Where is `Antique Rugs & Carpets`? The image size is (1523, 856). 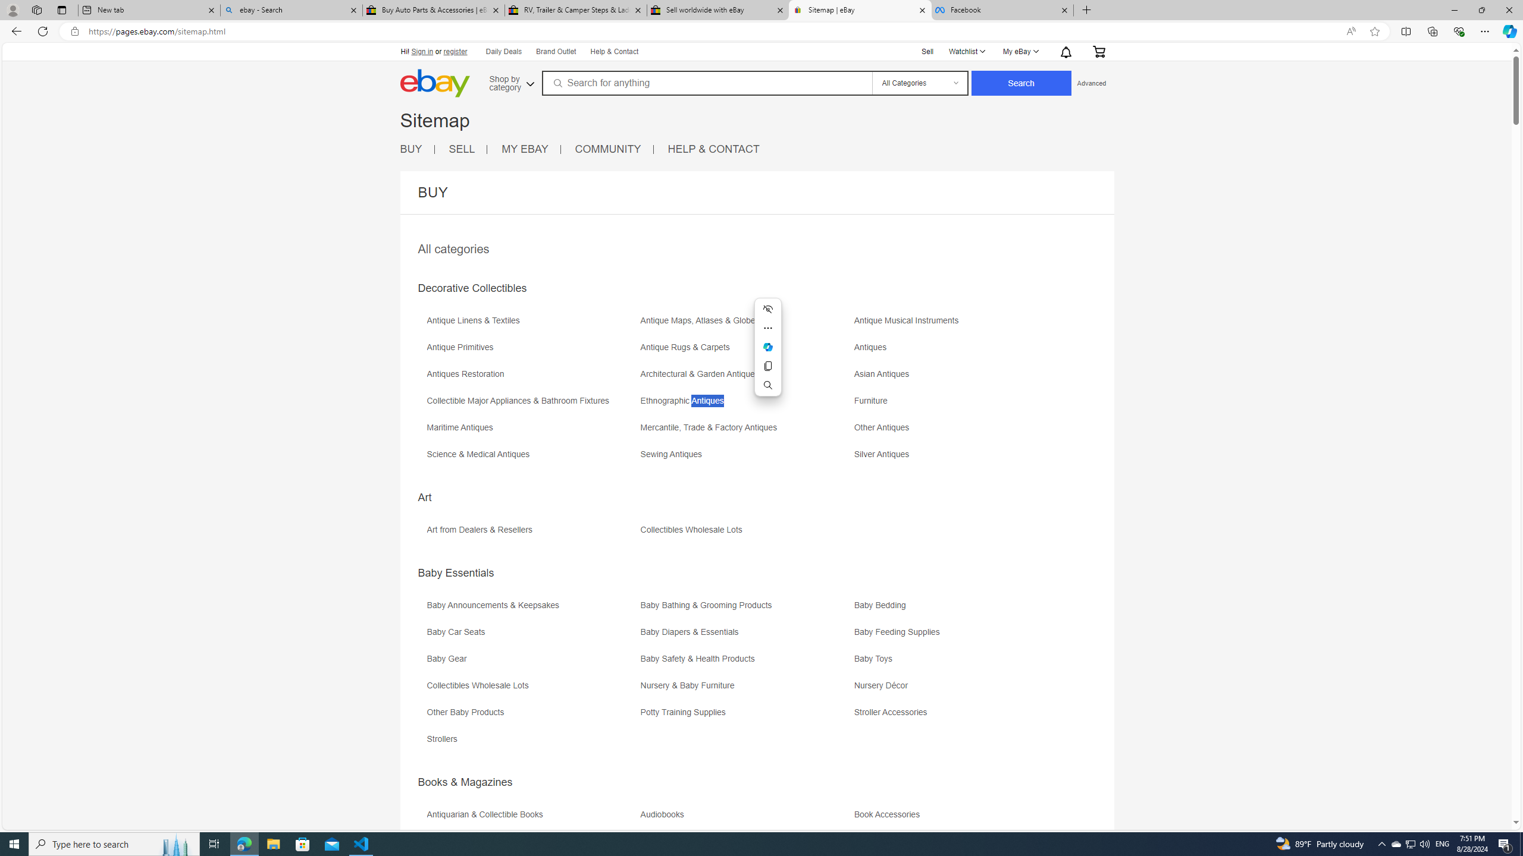 Antique Rugs & Carpets is located at coordinates (688, 347).